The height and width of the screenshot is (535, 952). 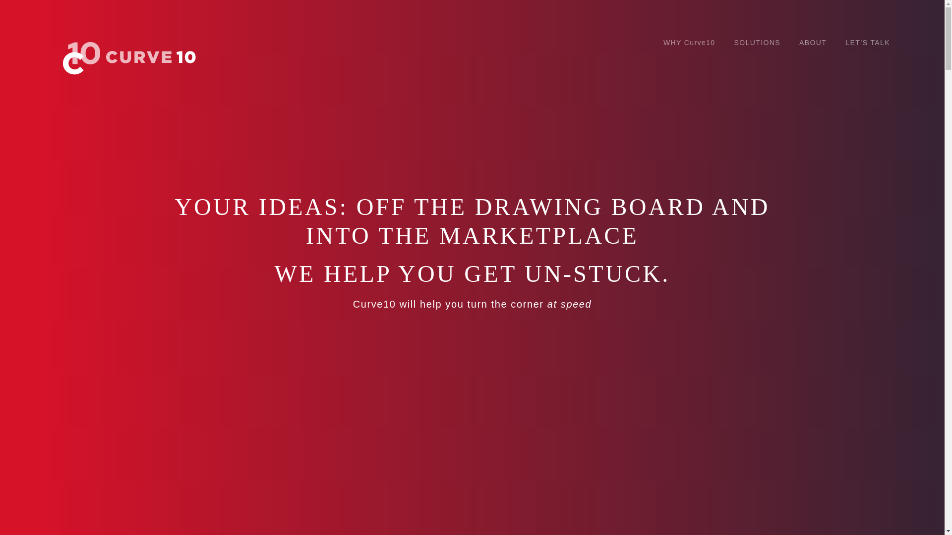 What do you see at coordinates (689, 42) in the screenshot?
I see `WHY Curve10` at bounding box center [689, 42].